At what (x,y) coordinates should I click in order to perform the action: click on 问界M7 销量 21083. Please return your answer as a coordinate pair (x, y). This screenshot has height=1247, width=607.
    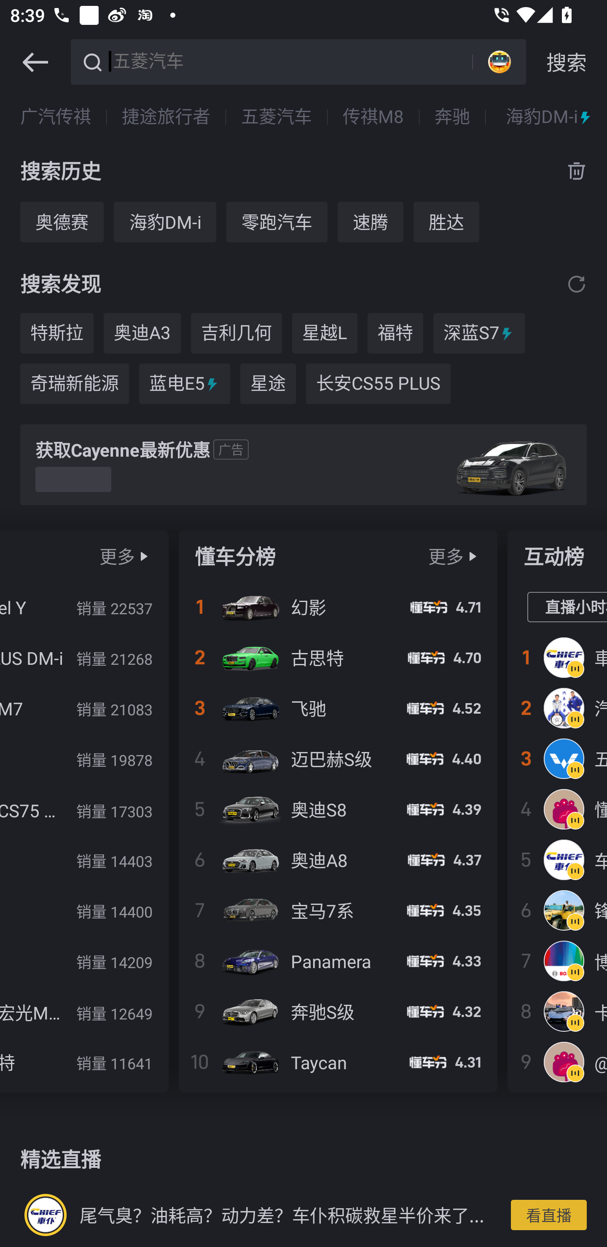
    Looking at the image, I should click on (83, 708).